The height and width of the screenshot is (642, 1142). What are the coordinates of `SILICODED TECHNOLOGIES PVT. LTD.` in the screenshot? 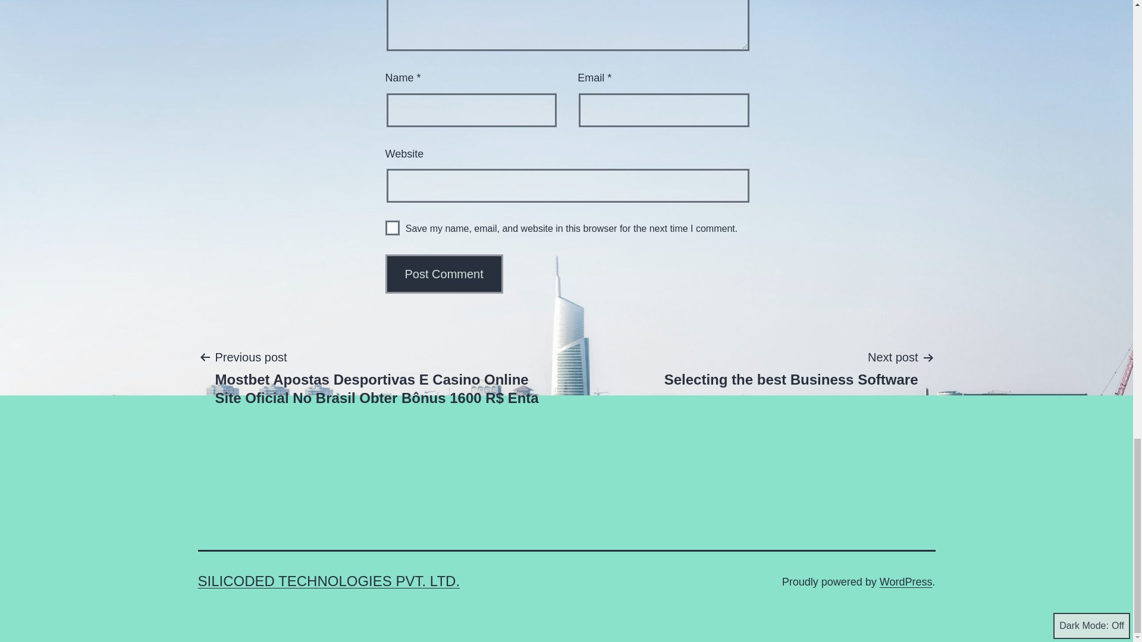 It's located at (328, 581).